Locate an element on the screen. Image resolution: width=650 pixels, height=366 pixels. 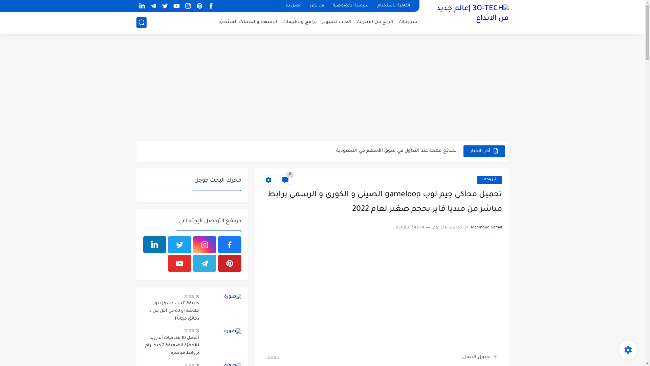
pinterest is located at coordinates (200, 6).